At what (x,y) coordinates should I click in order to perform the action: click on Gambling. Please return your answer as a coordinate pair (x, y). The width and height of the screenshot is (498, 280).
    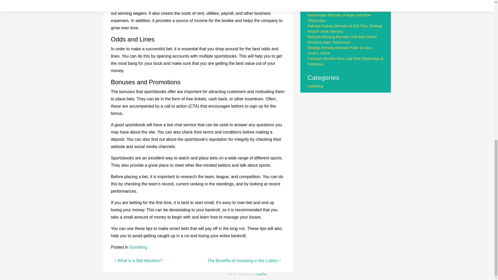
    Looking at the image, I should click on (138, 247).